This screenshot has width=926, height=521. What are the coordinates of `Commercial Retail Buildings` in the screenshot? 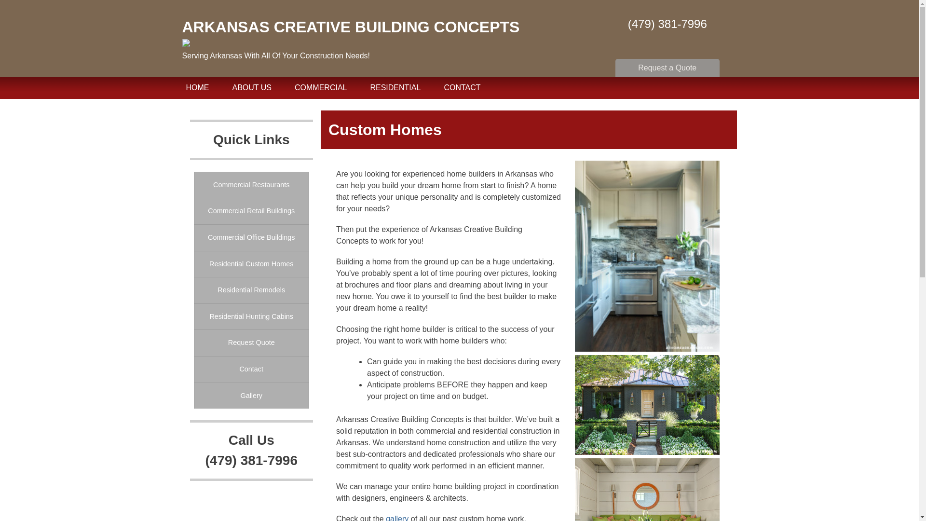 It's located at (251, 211).